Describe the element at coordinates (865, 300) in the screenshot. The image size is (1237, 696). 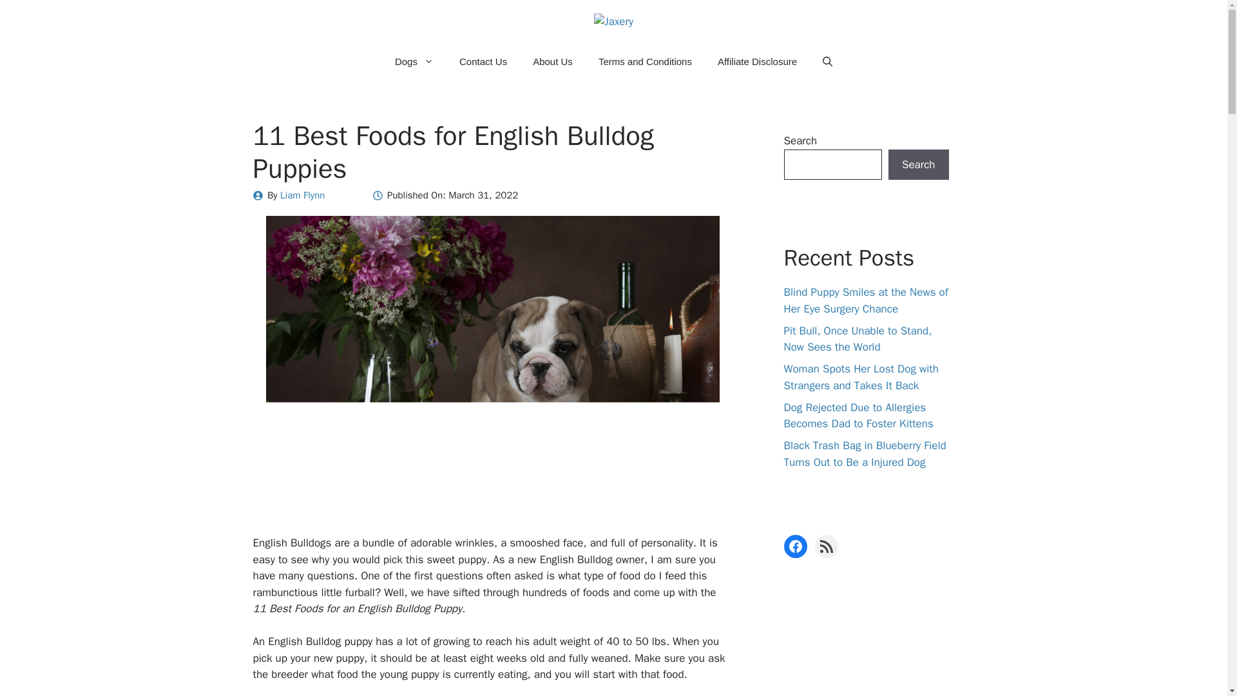
I see `Blind Puppy Smiles at the News of Her Eye Surgery Chance` at that location.